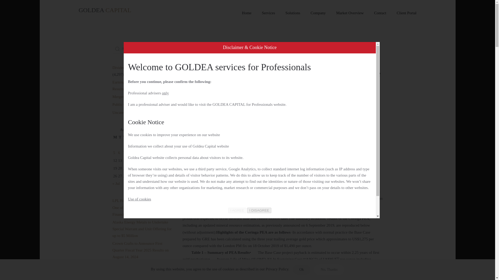 Image resolution: width=499 pixels, height=280 pixels. I want to click on Public Companies, so click(327, 109).